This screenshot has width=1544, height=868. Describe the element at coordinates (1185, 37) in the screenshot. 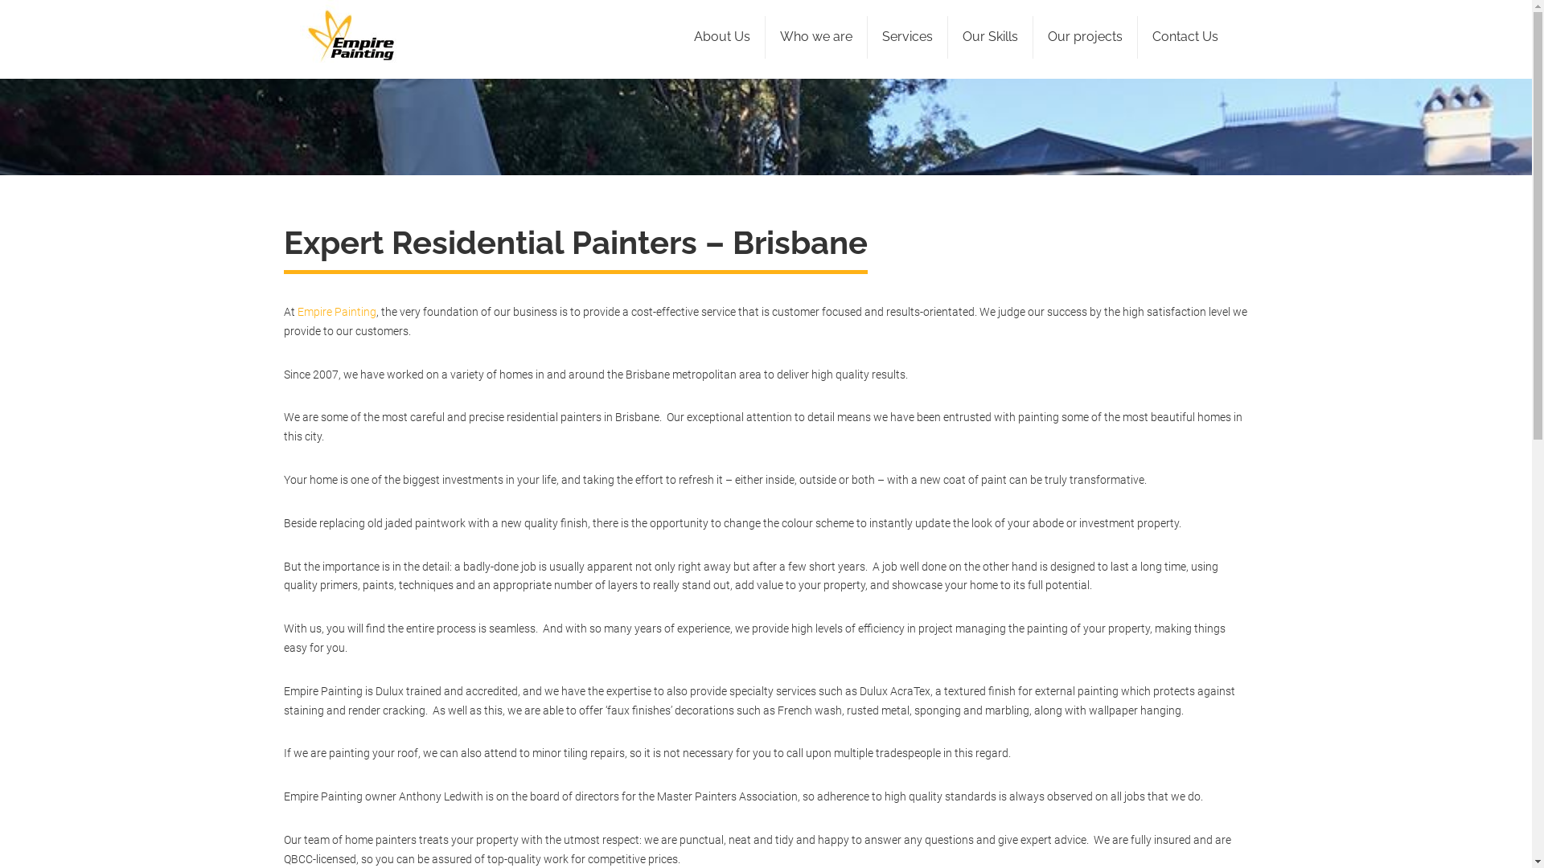

I see `Contact Us` at that location.